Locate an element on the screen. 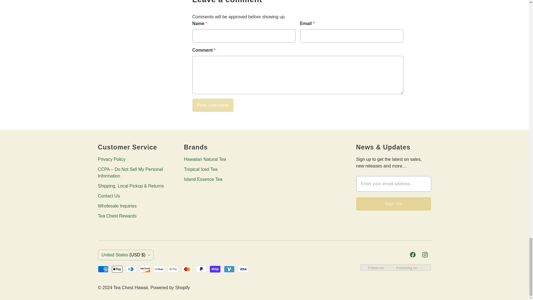 Image resolution: width=533 pixels, height=300 pixels. Discover is located at coordinates (145, 269).